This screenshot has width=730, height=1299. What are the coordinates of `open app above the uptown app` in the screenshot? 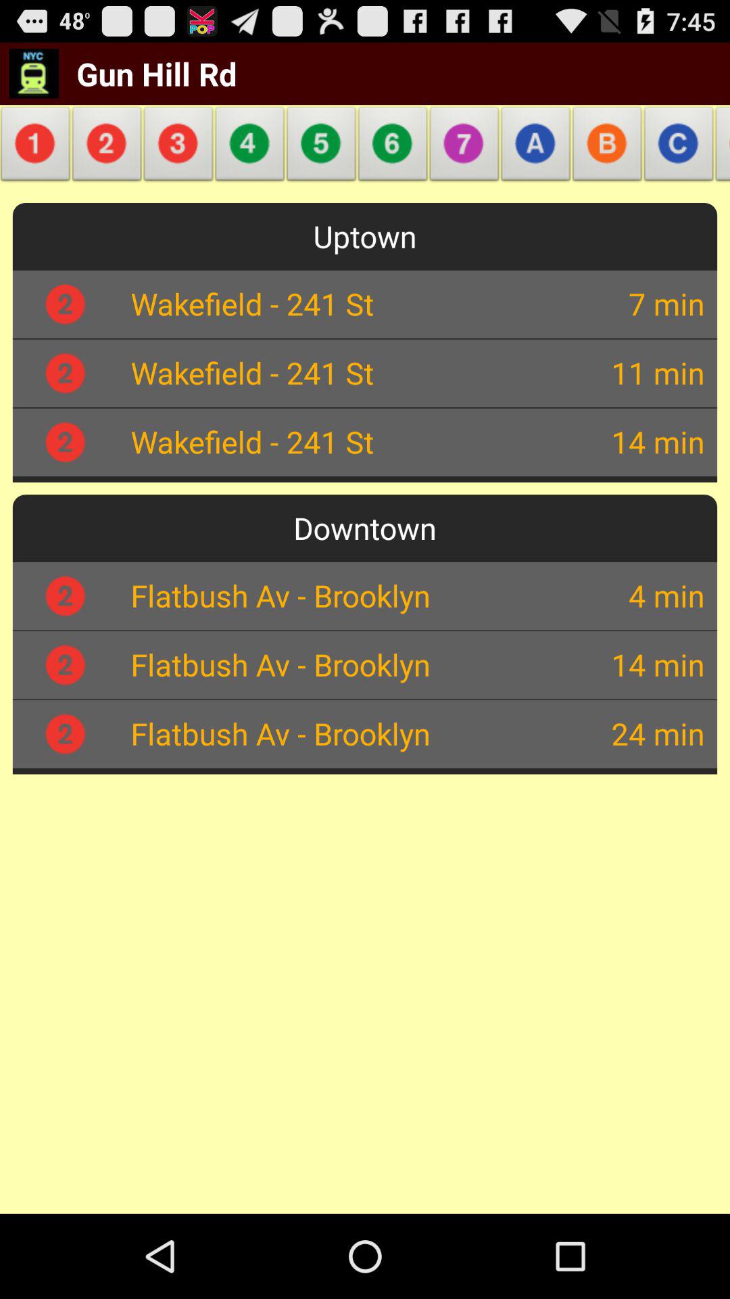 It's located at (393, 147).